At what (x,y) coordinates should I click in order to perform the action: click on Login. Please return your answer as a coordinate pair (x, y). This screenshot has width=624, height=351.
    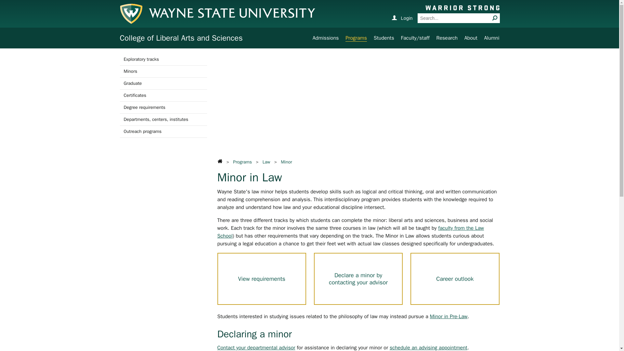
    Looking at the image, I should click on (402, 18).